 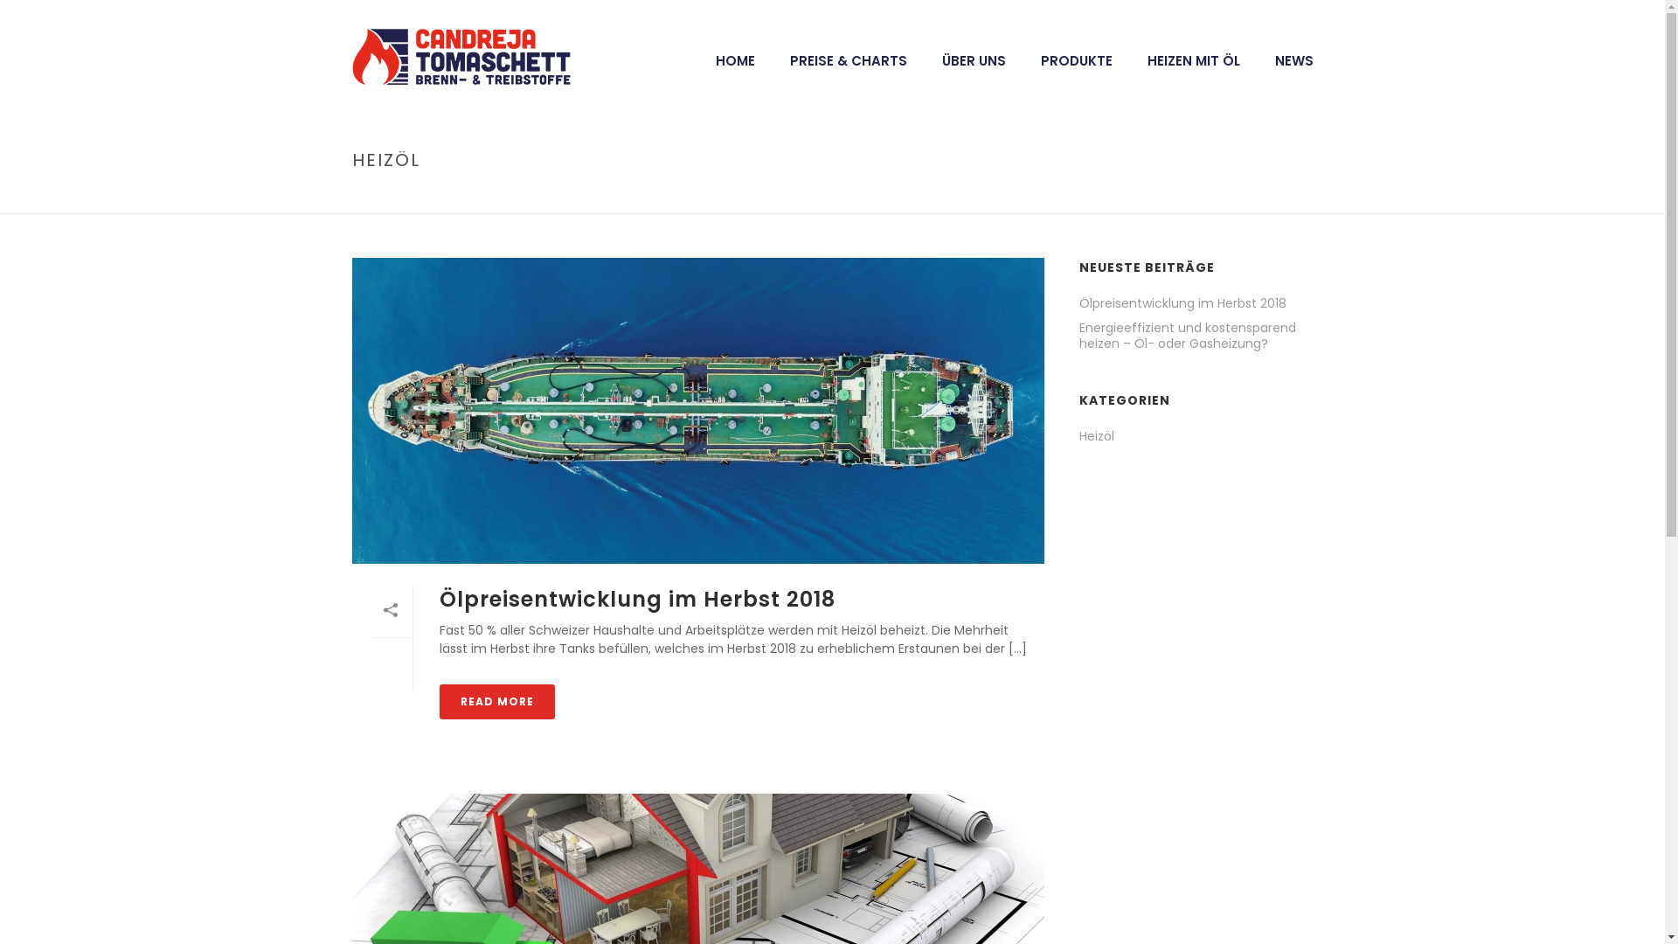 I want to click on READ MORE, so click(x=496, y=702).